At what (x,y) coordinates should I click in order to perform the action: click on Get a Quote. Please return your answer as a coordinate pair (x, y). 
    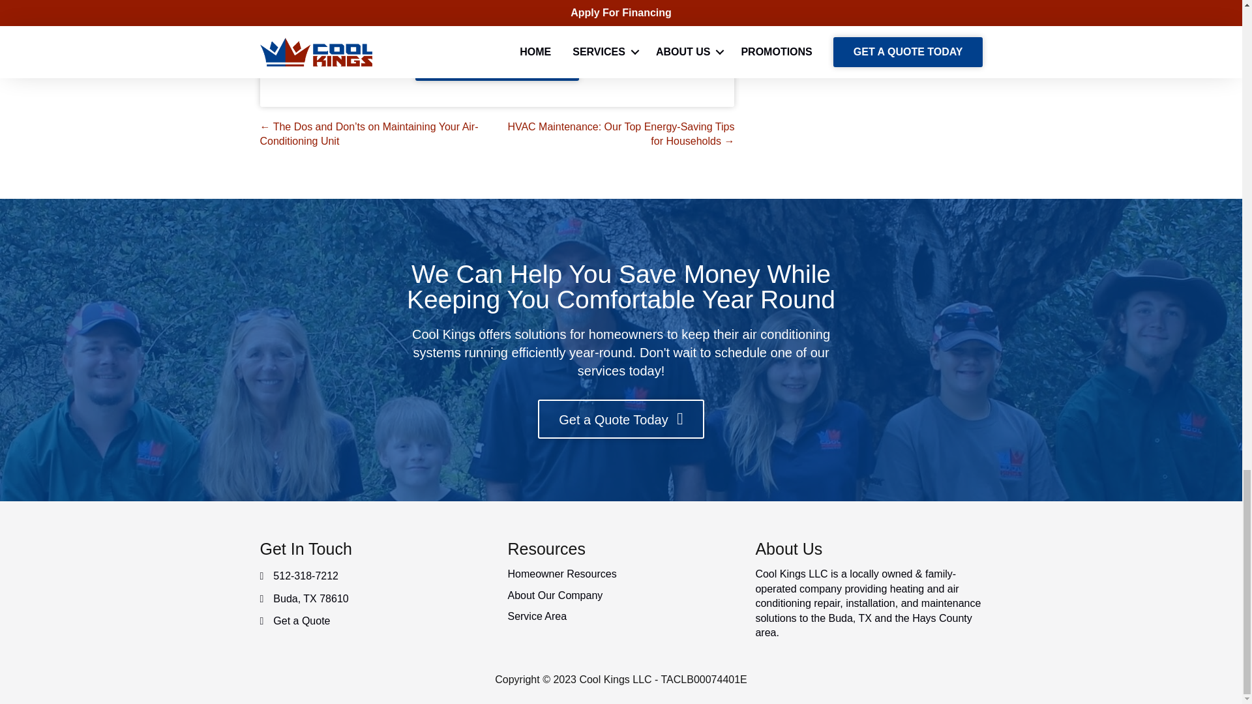
    Looking at the image, I should click on (301, 621).